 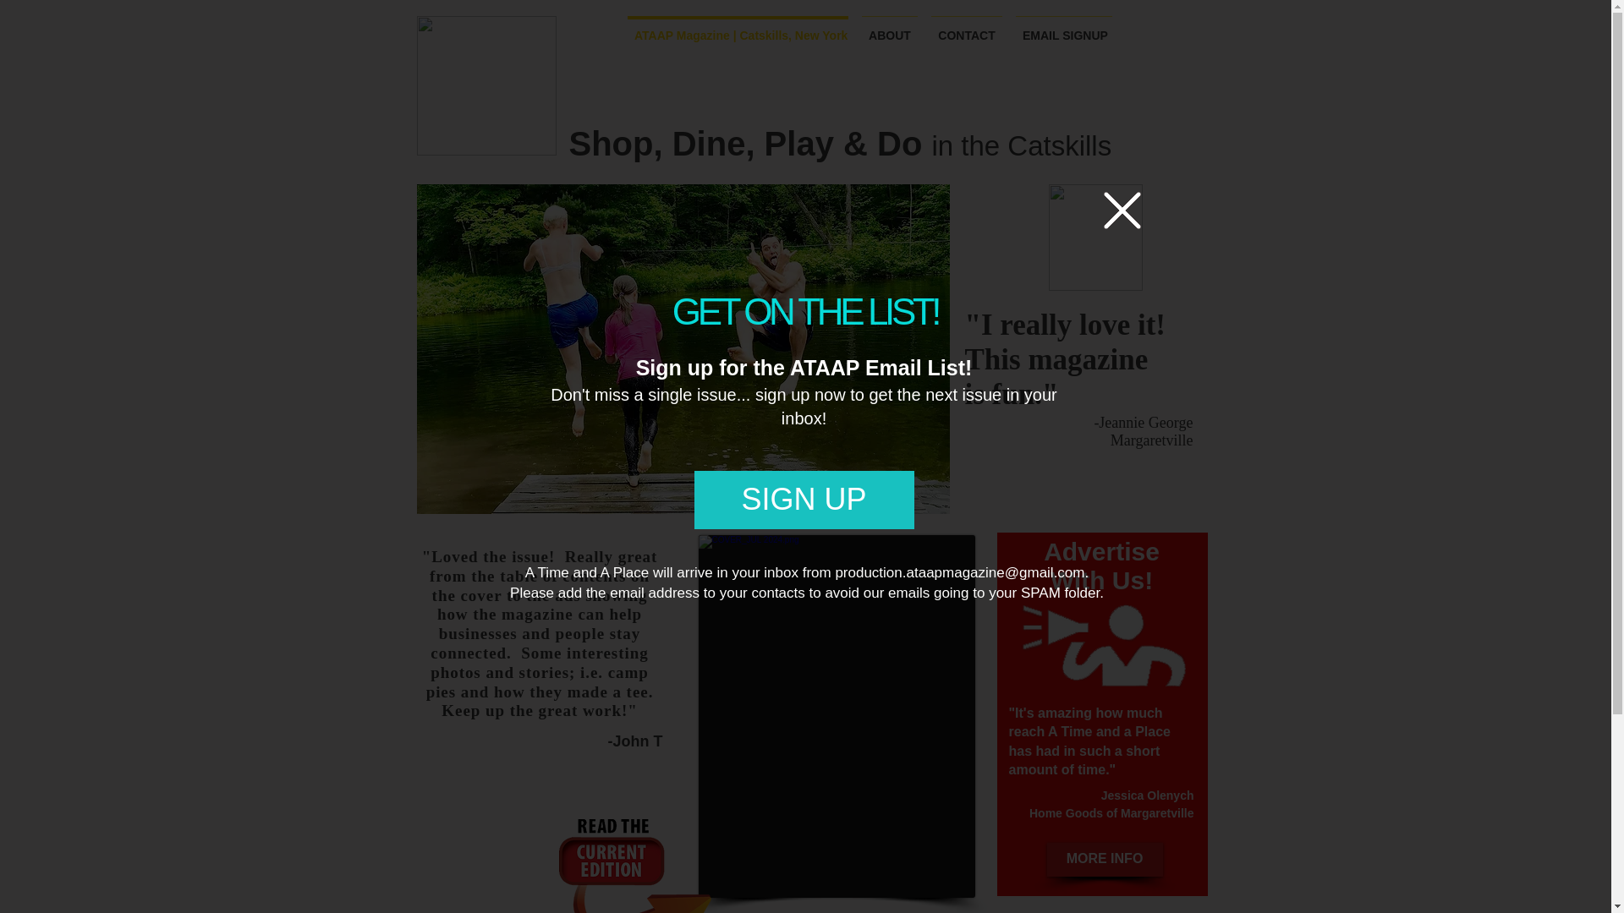 I want to click on Back to site, so click(x=1121, y=210).